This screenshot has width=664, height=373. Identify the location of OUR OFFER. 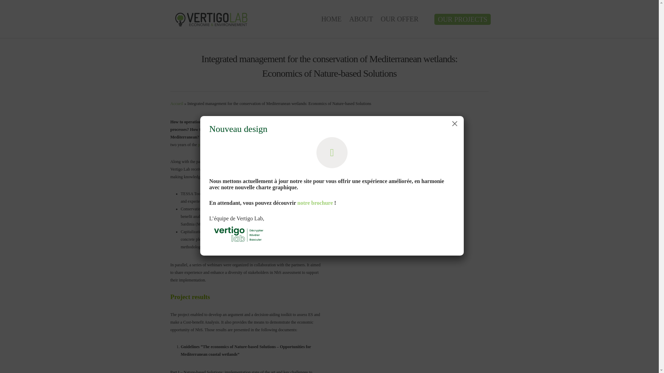
(399, 24).